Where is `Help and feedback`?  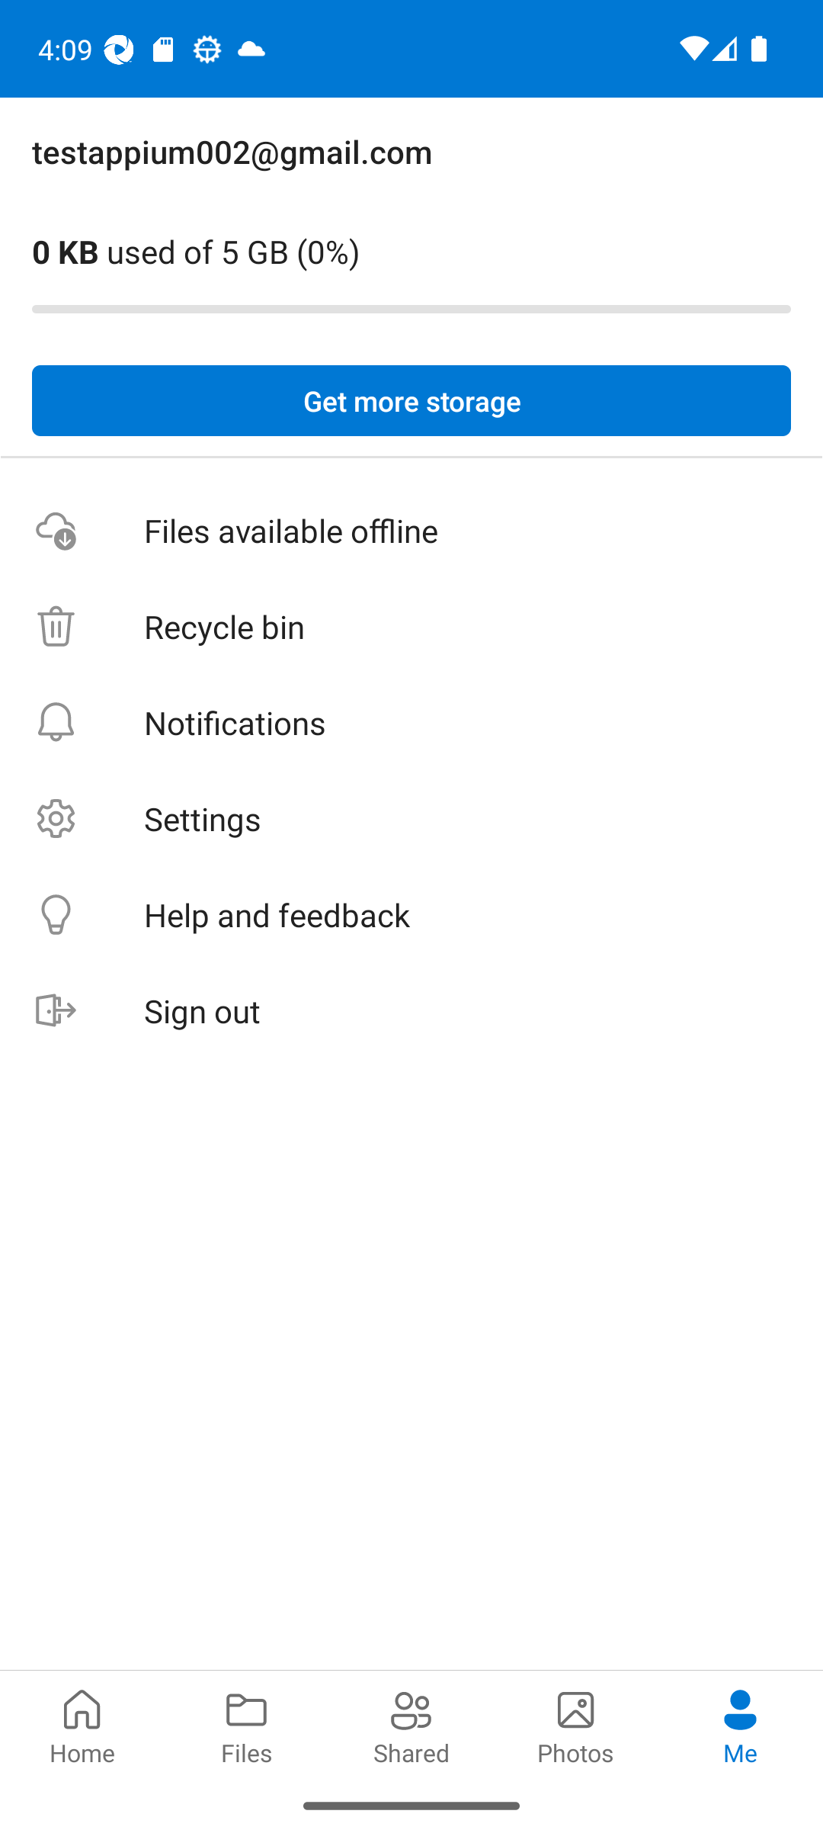 Help and feedback is located at coordinates (411, 915).